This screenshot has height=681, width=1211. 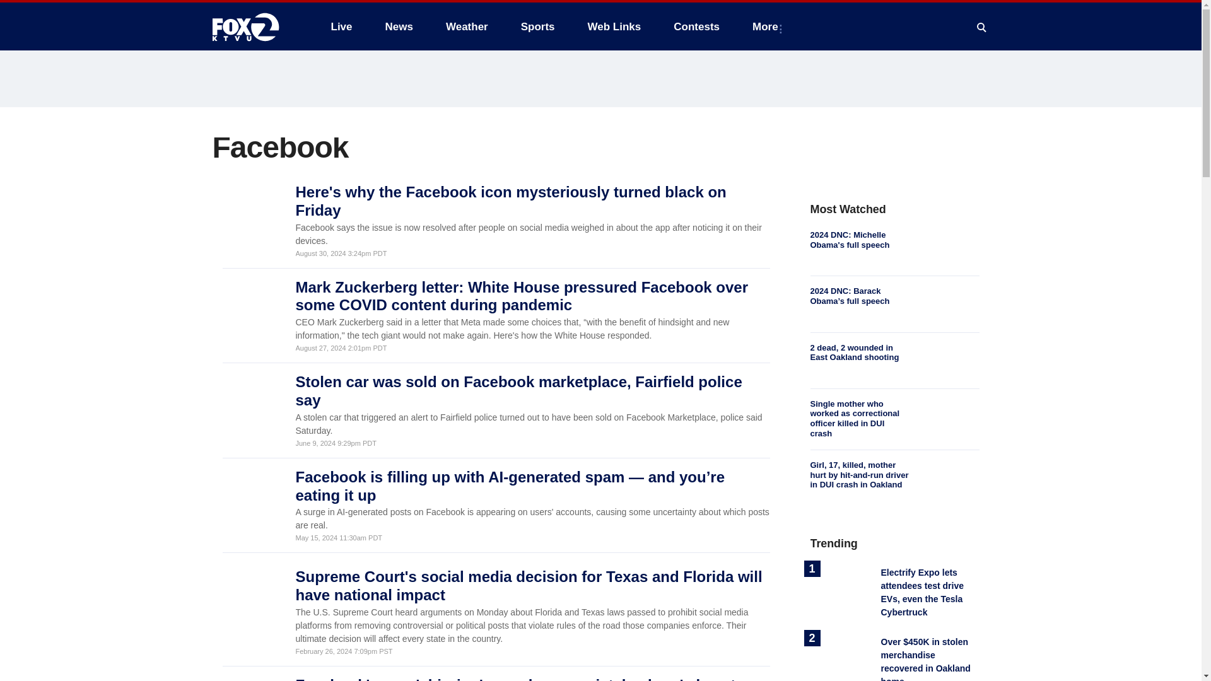 What do you see at coordinates (538, 26) in the screenshot?
I see `Sports` at bounding box center [538, 26].